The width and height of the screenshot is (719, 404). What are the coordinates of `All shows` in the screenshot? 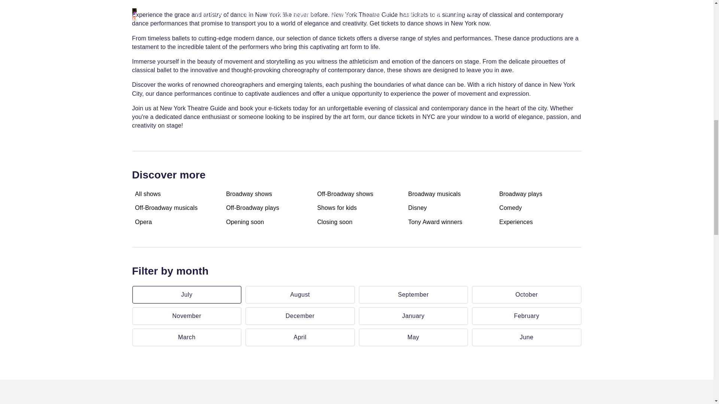 It's located at (148, 194).